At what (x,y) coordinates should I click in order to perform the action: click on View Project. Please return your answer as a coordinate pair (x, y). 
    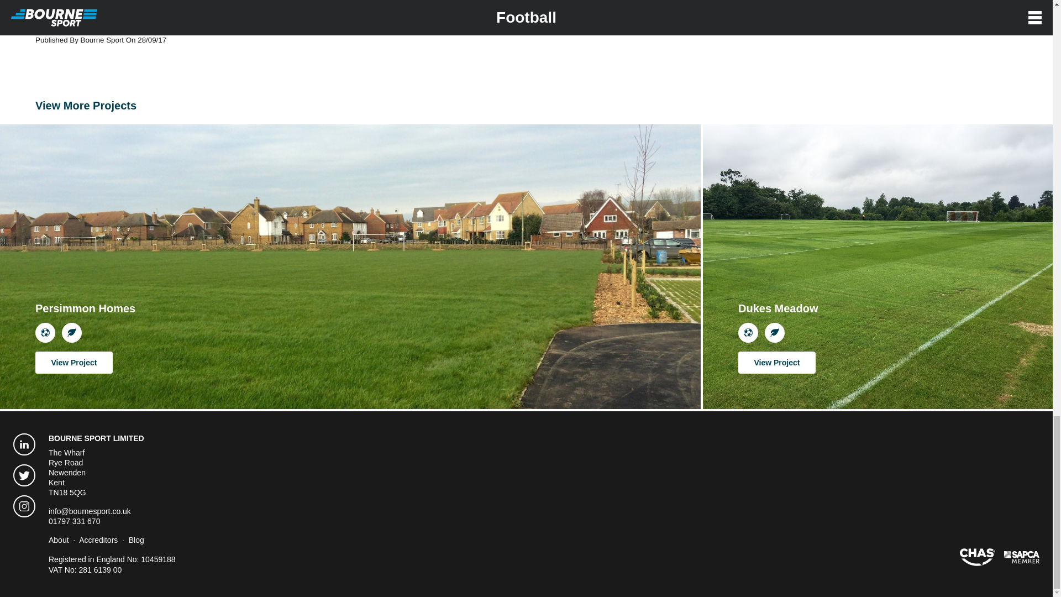
    Looking at the image, I should click on (777, 363).